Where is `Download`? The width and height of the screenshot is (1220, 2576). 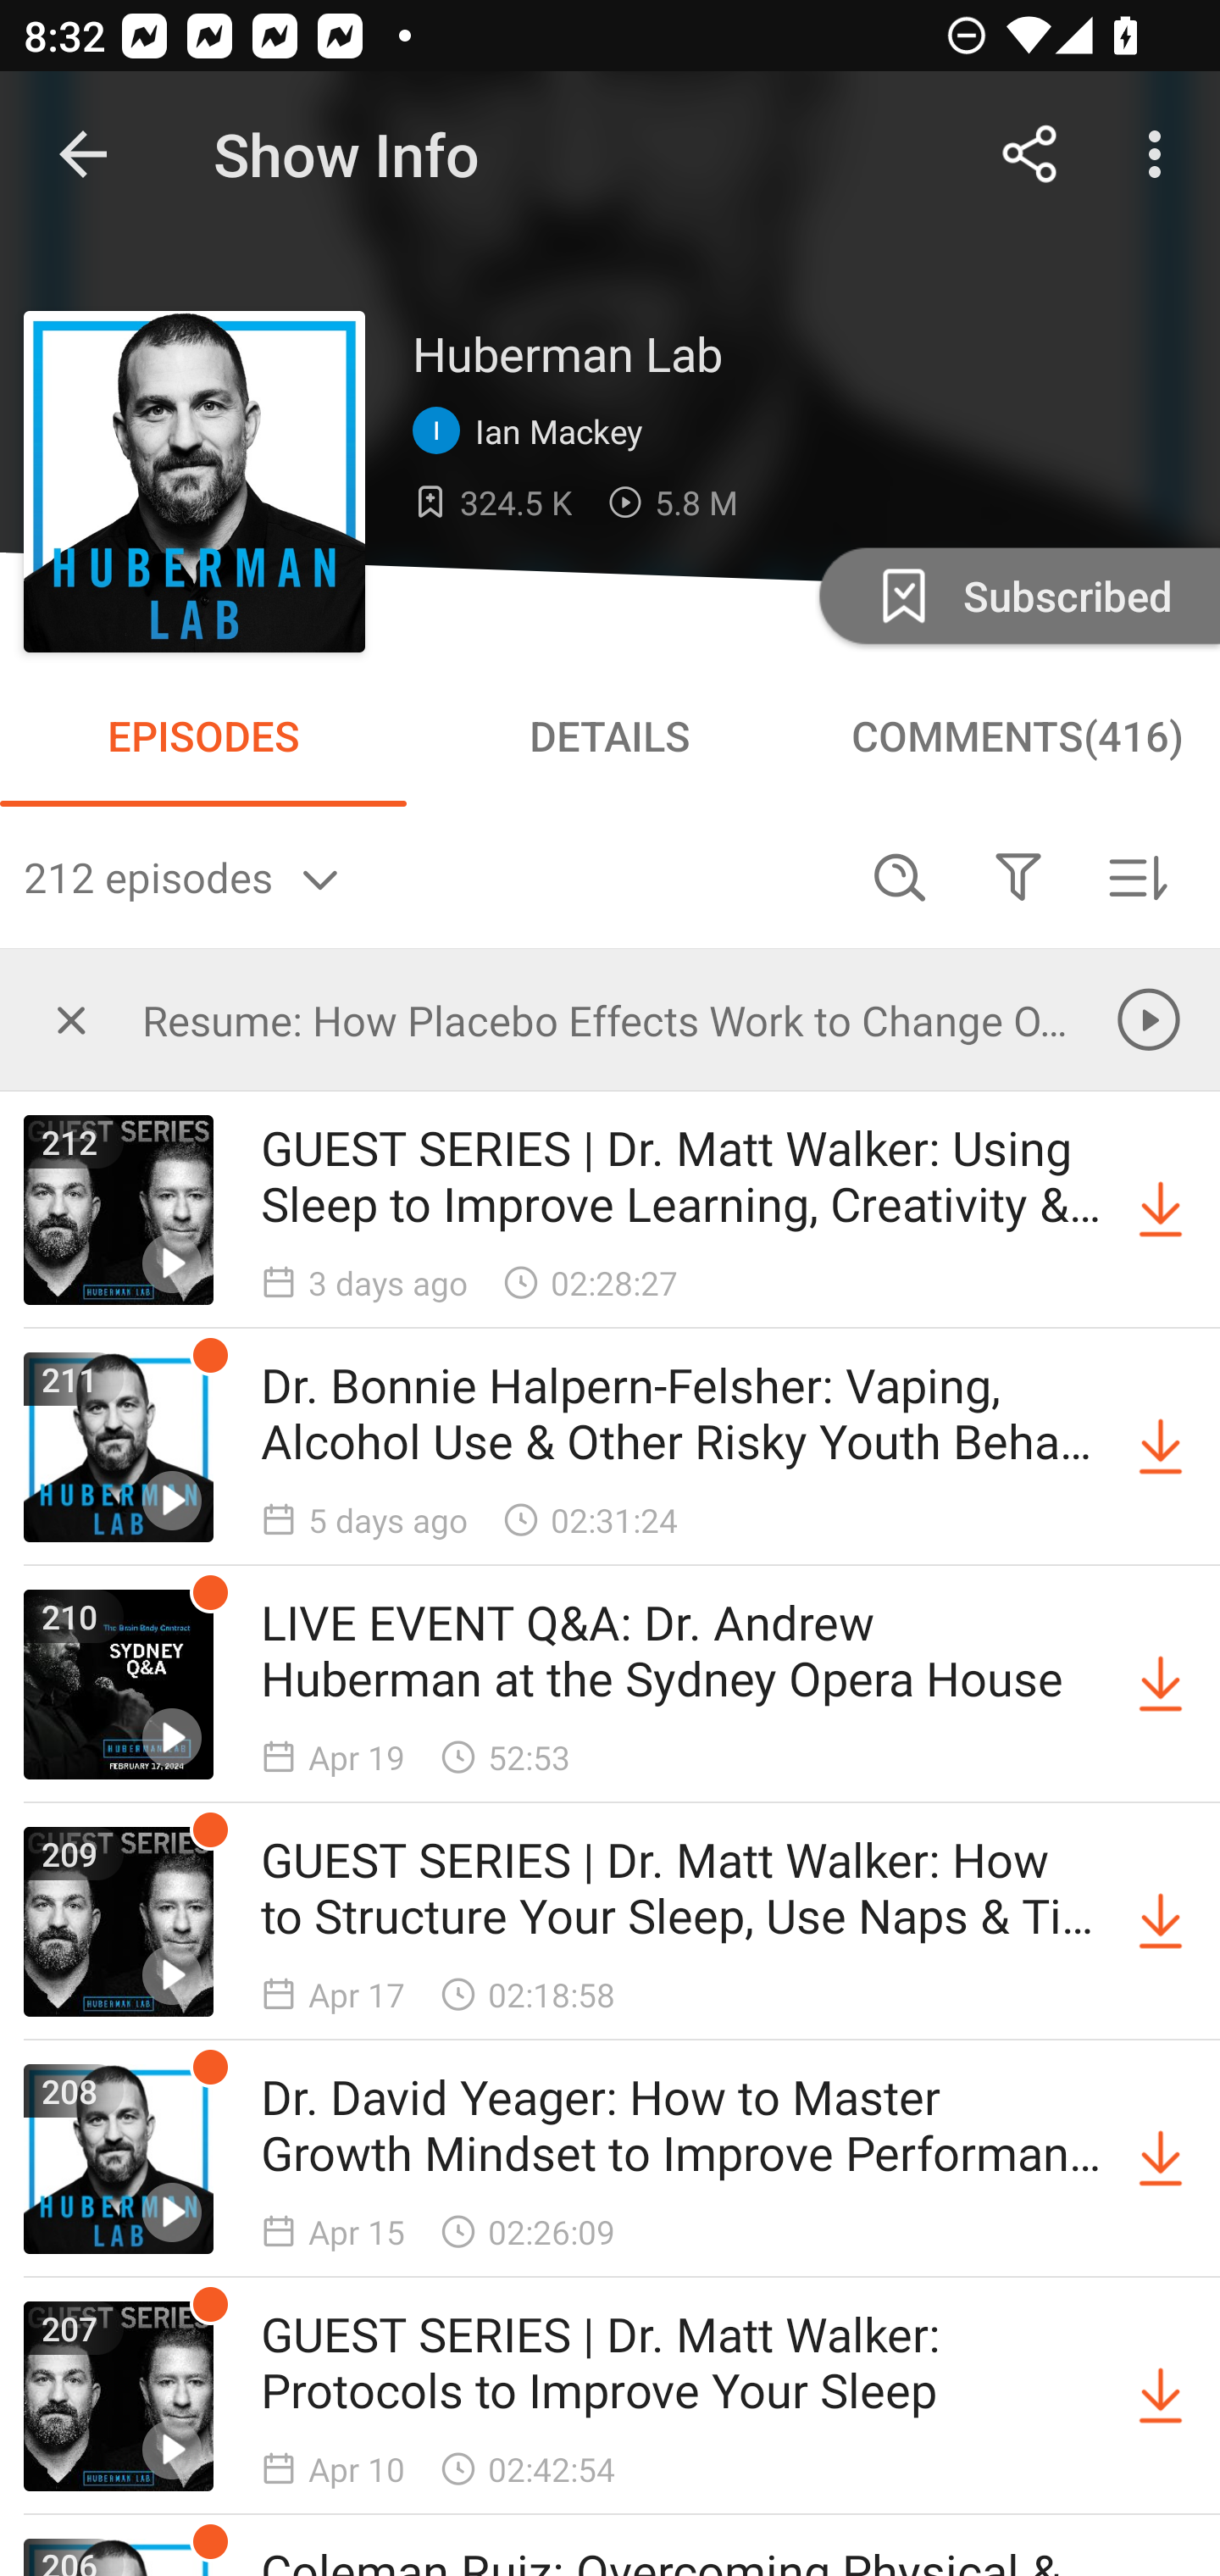 Download is located at coordinates (1161, 1447).